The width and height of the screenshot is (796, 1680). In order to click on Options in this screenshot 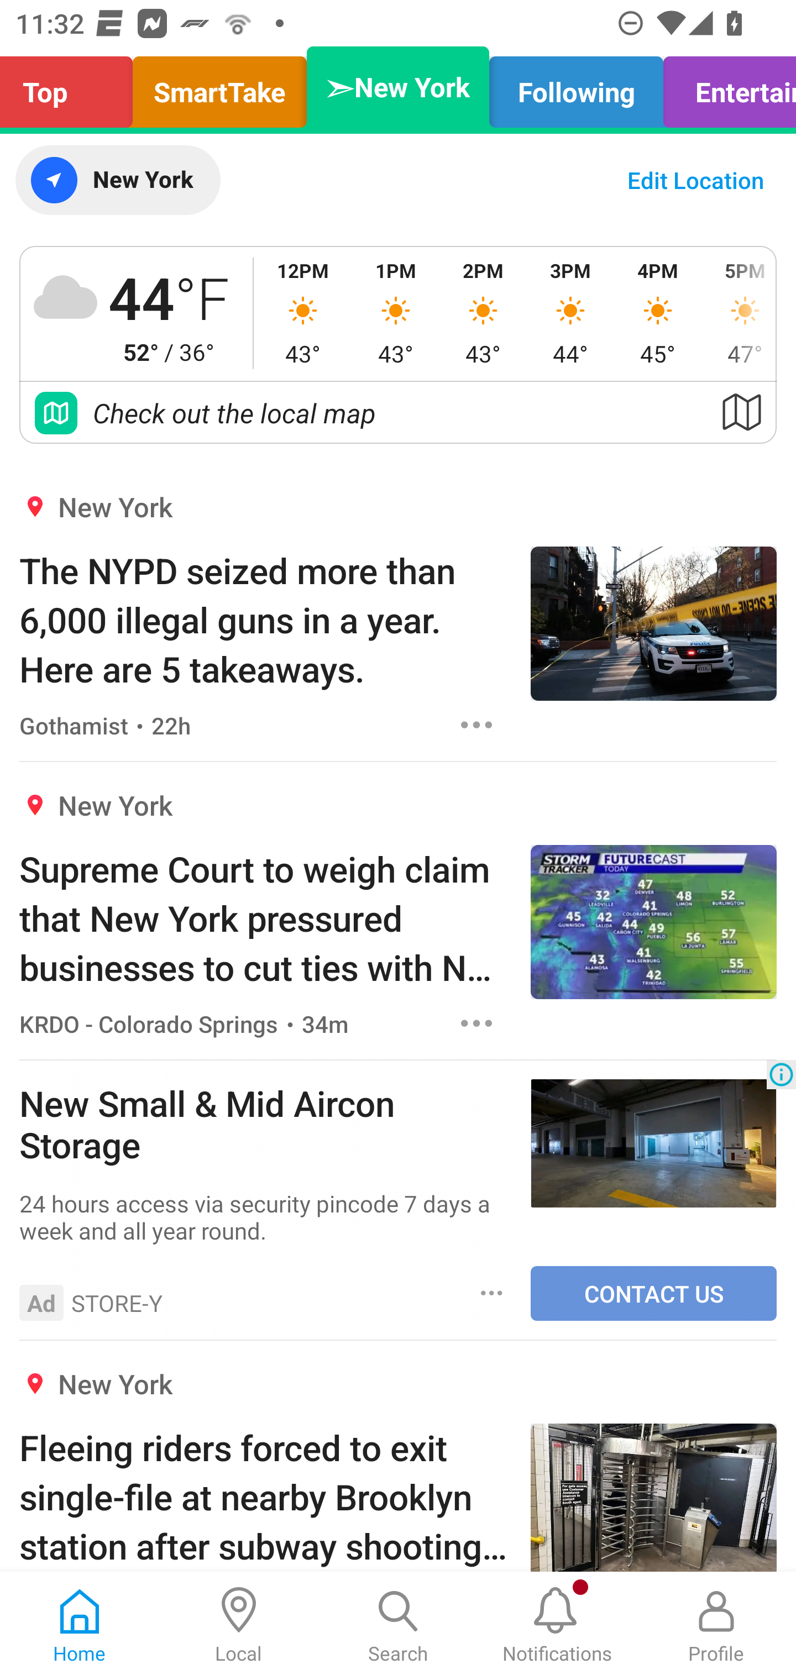, I will do `click(476, 1022)`.